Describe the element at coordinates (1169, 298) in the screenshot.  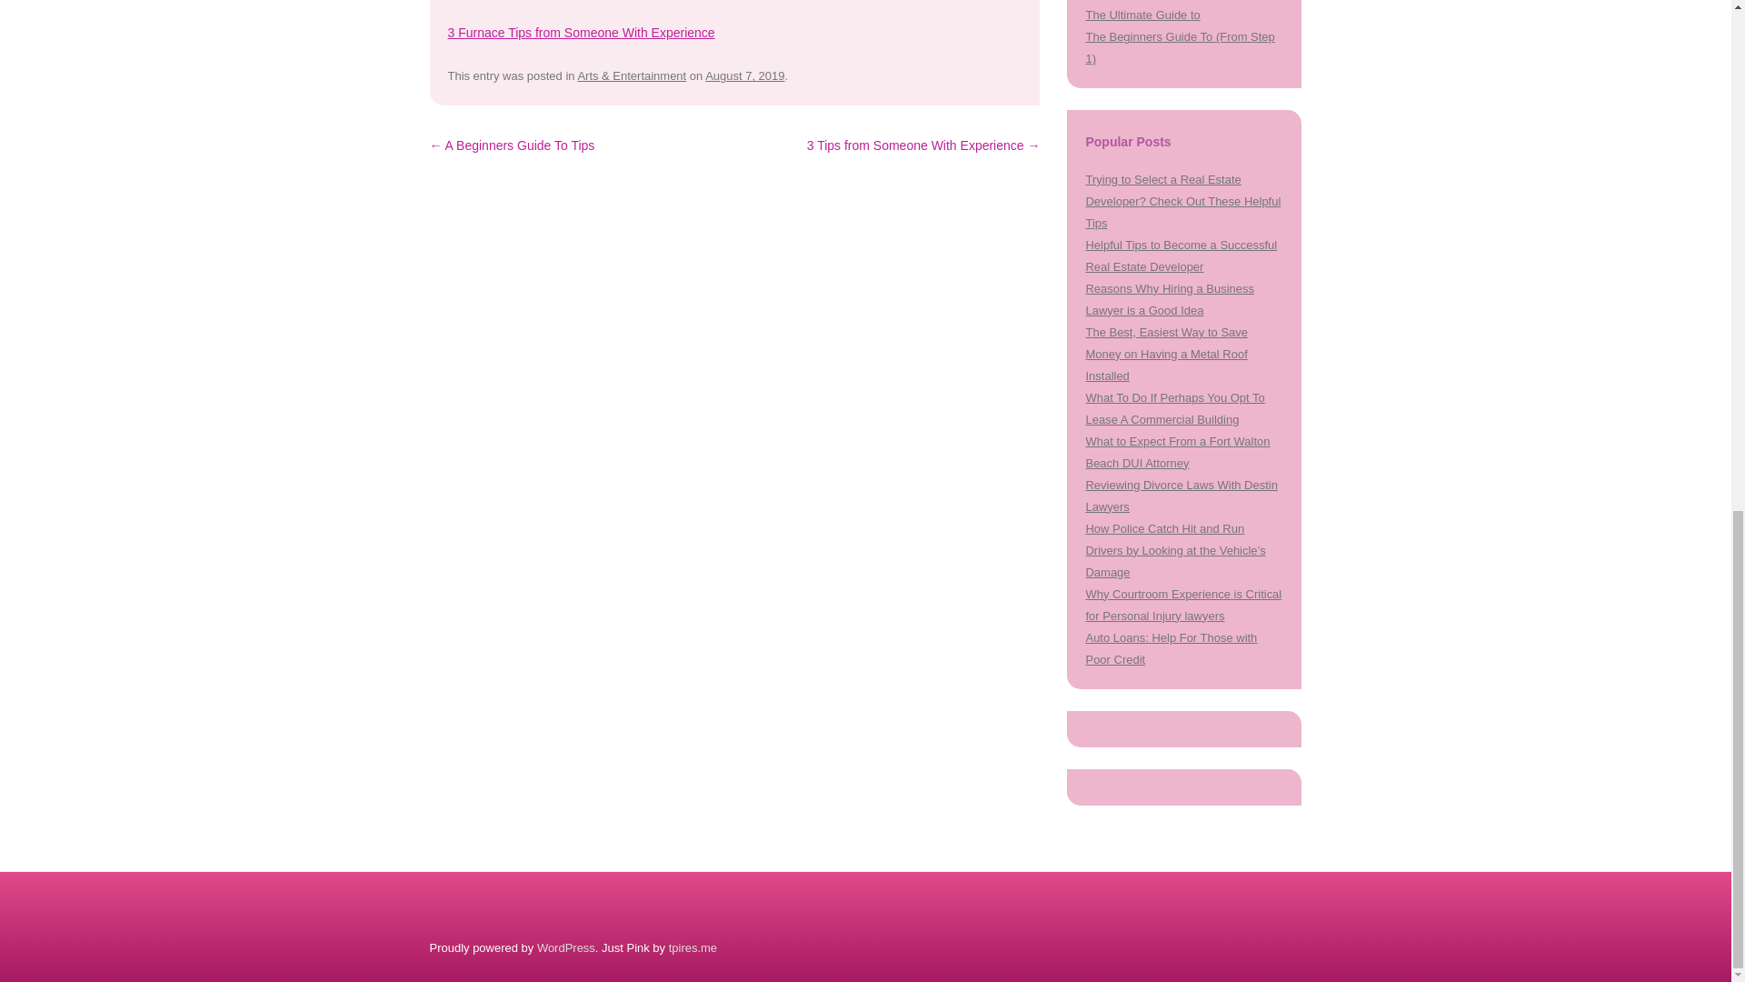
I see `Reasons Why Hiring a Business Lawyer is a Good Idea` at that location.